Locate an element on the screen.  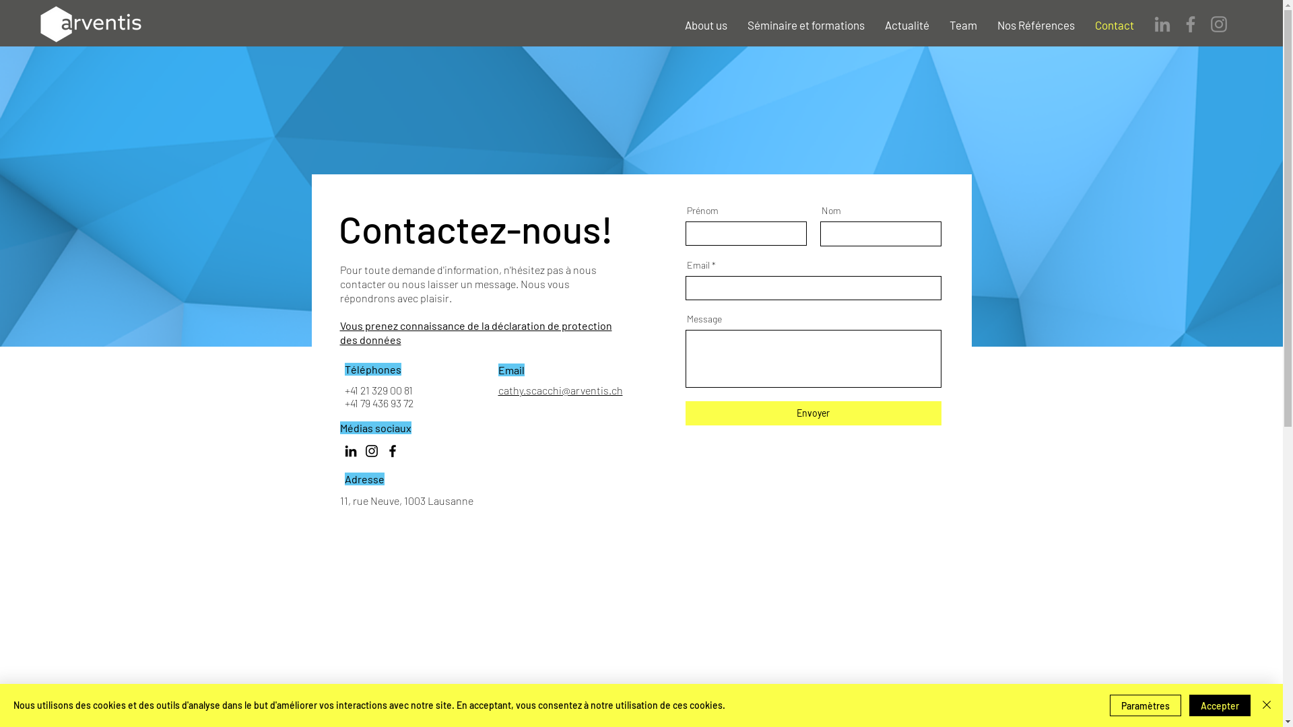
Accepter is located at coordinates (1220, 705).